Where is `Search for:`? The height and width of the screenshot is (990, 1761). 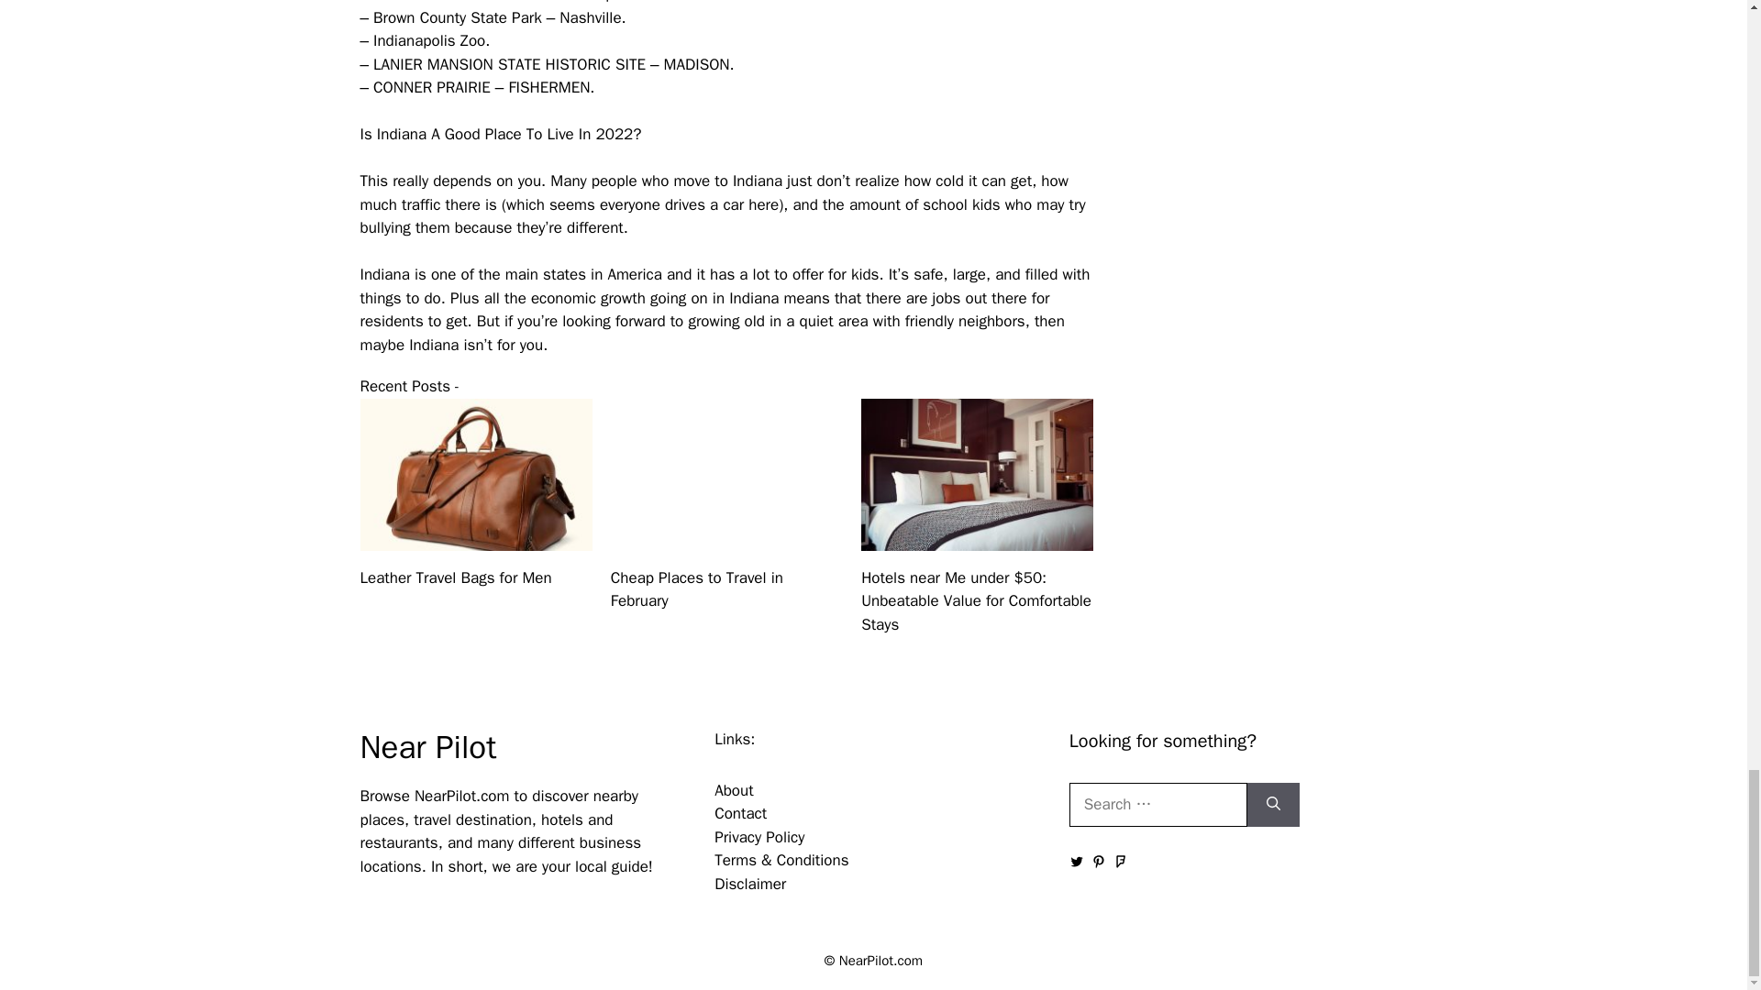 Search for: is located at coordinates (1157, 805).